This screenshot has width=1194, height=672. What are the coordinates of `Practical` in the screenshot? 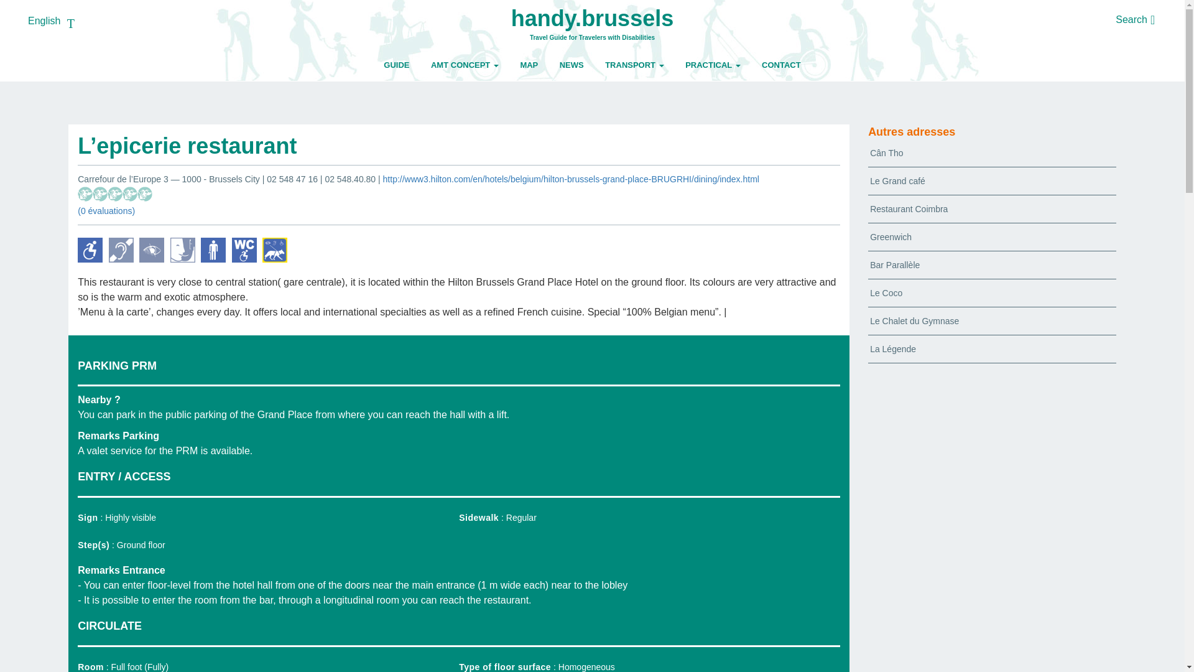 It's located at (713, 65).